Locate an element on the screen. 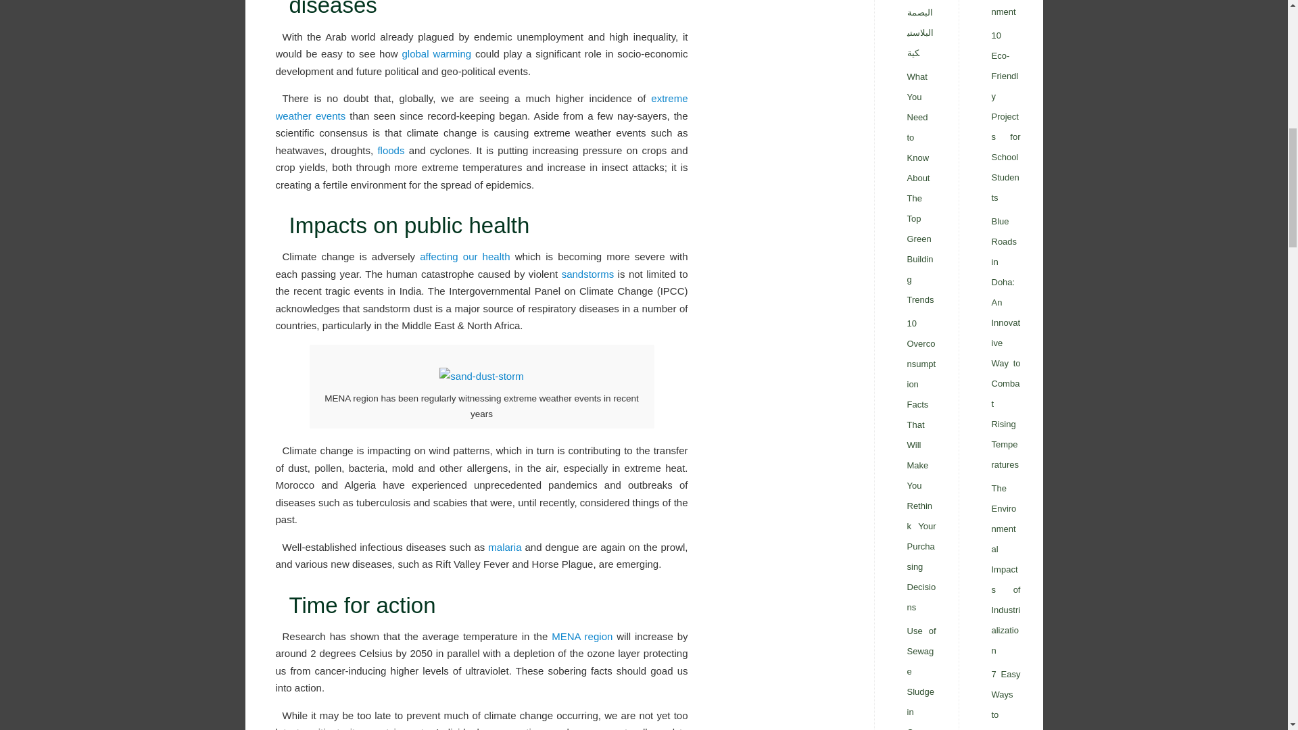 This screenshot has width=1298, height=730. global warming is located at coordinates (435, 53).